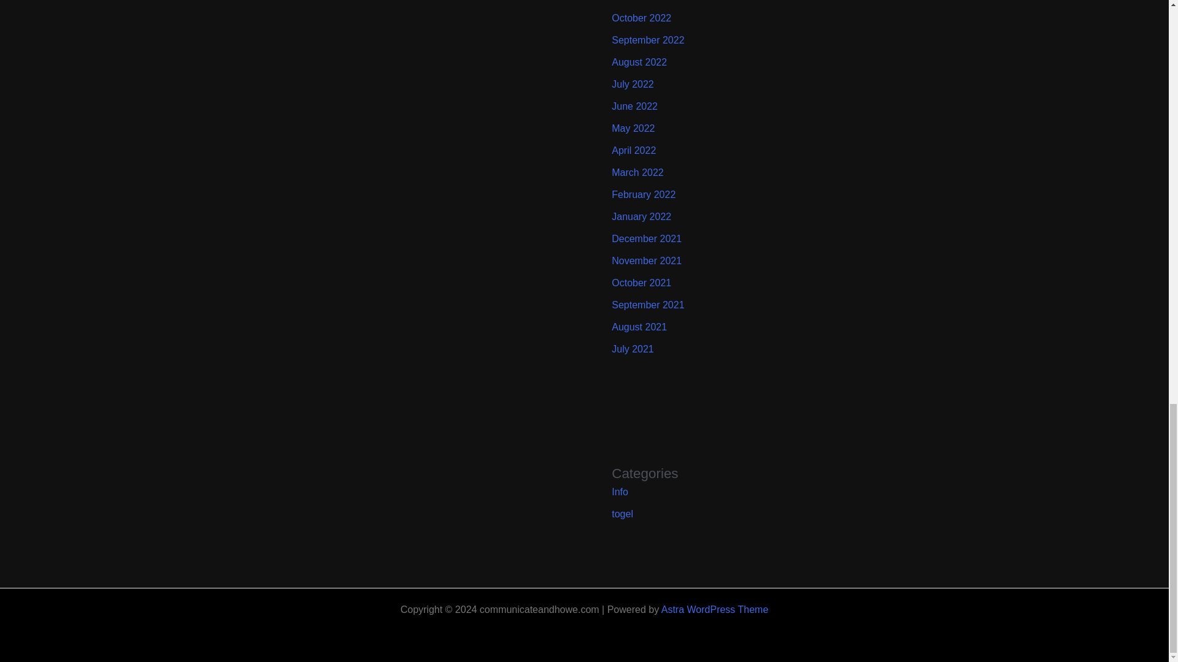  Describe the element at coordinates (647, 1) in the screenshot. I see `November 2022` at that location.